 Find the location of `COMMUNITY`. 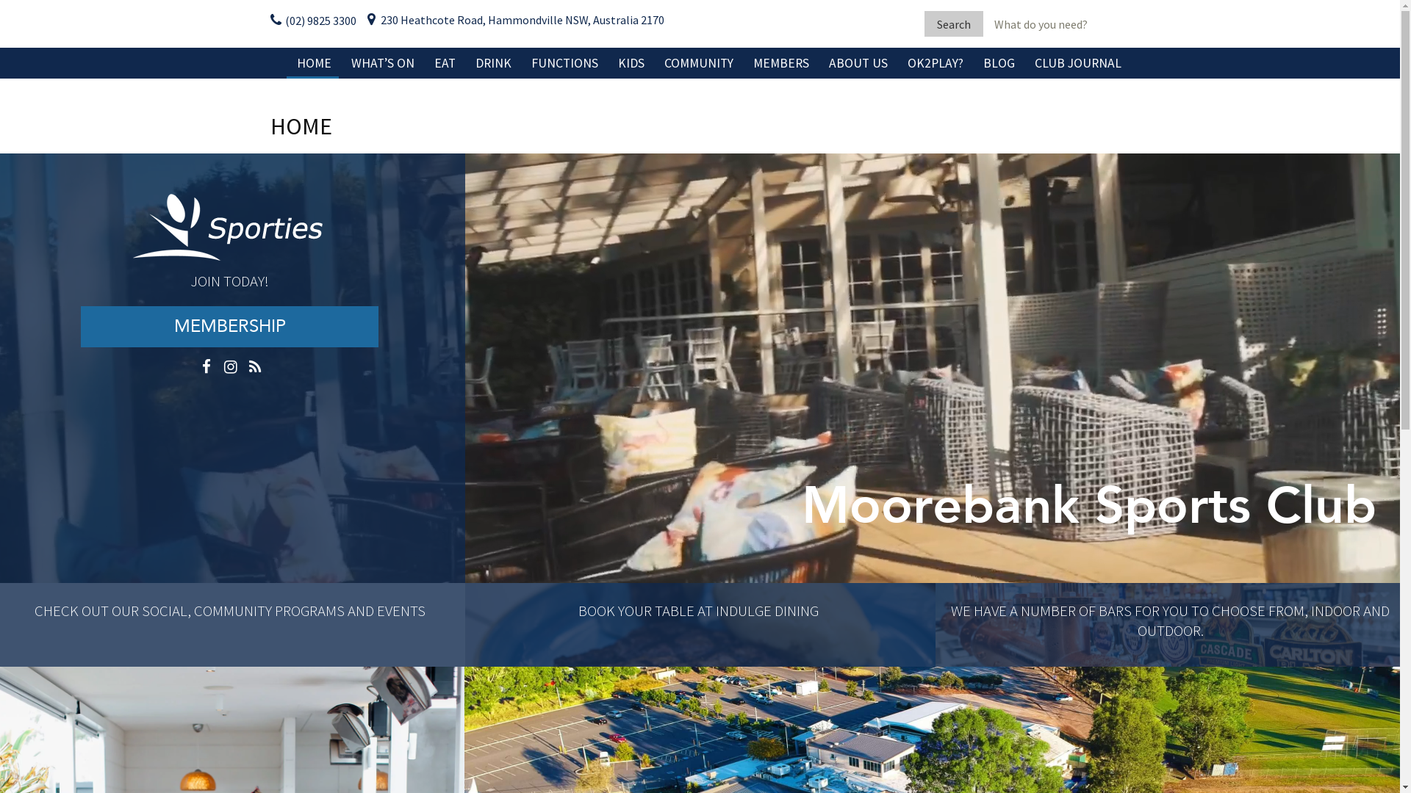

COMMUNITY is located at coordinates (698, 63).